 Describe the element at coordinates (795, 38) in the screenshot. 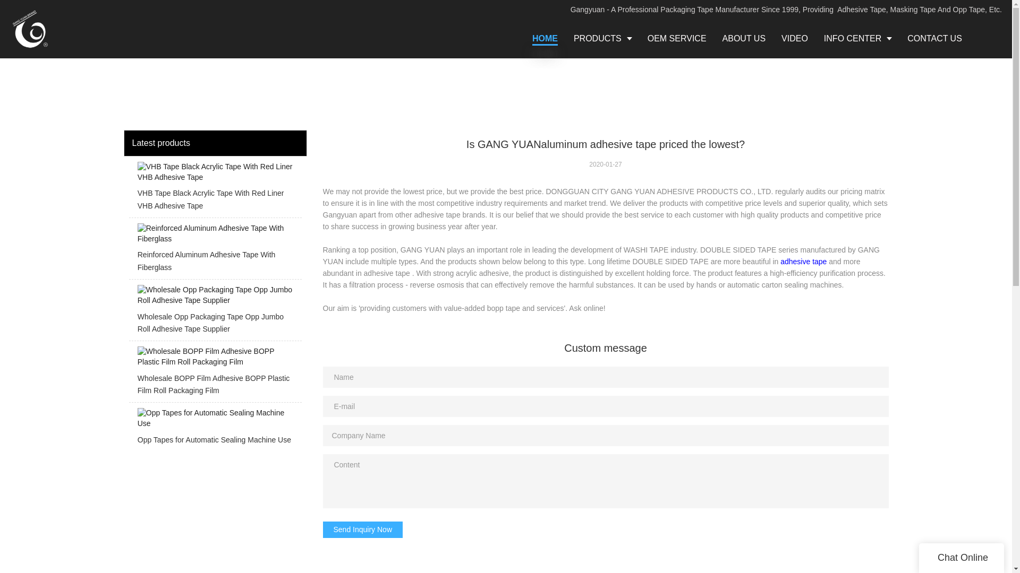

I see `VIDEO` at that location.